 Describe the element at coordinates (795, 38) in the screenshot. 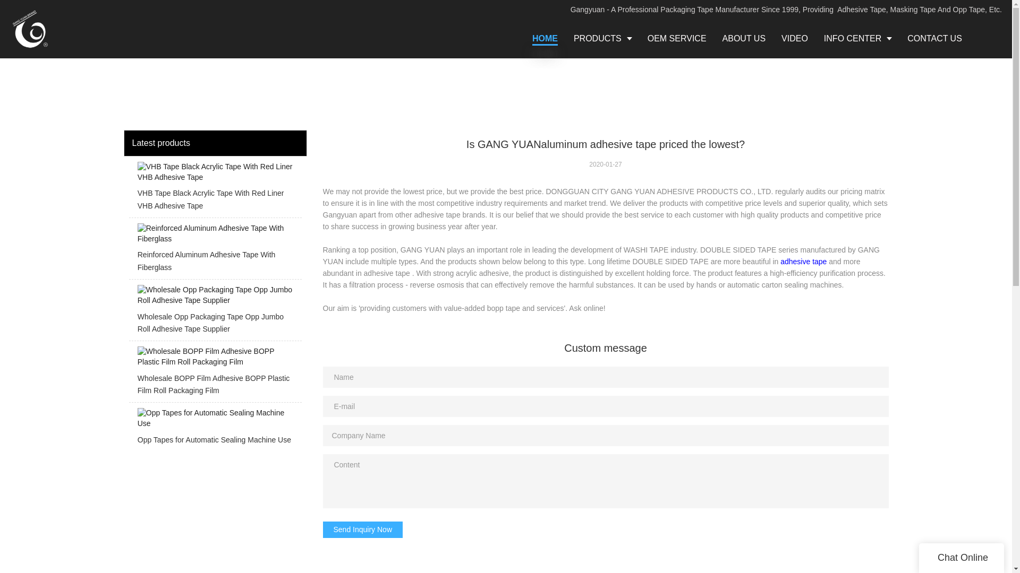

I see `VIDEO` at that location.